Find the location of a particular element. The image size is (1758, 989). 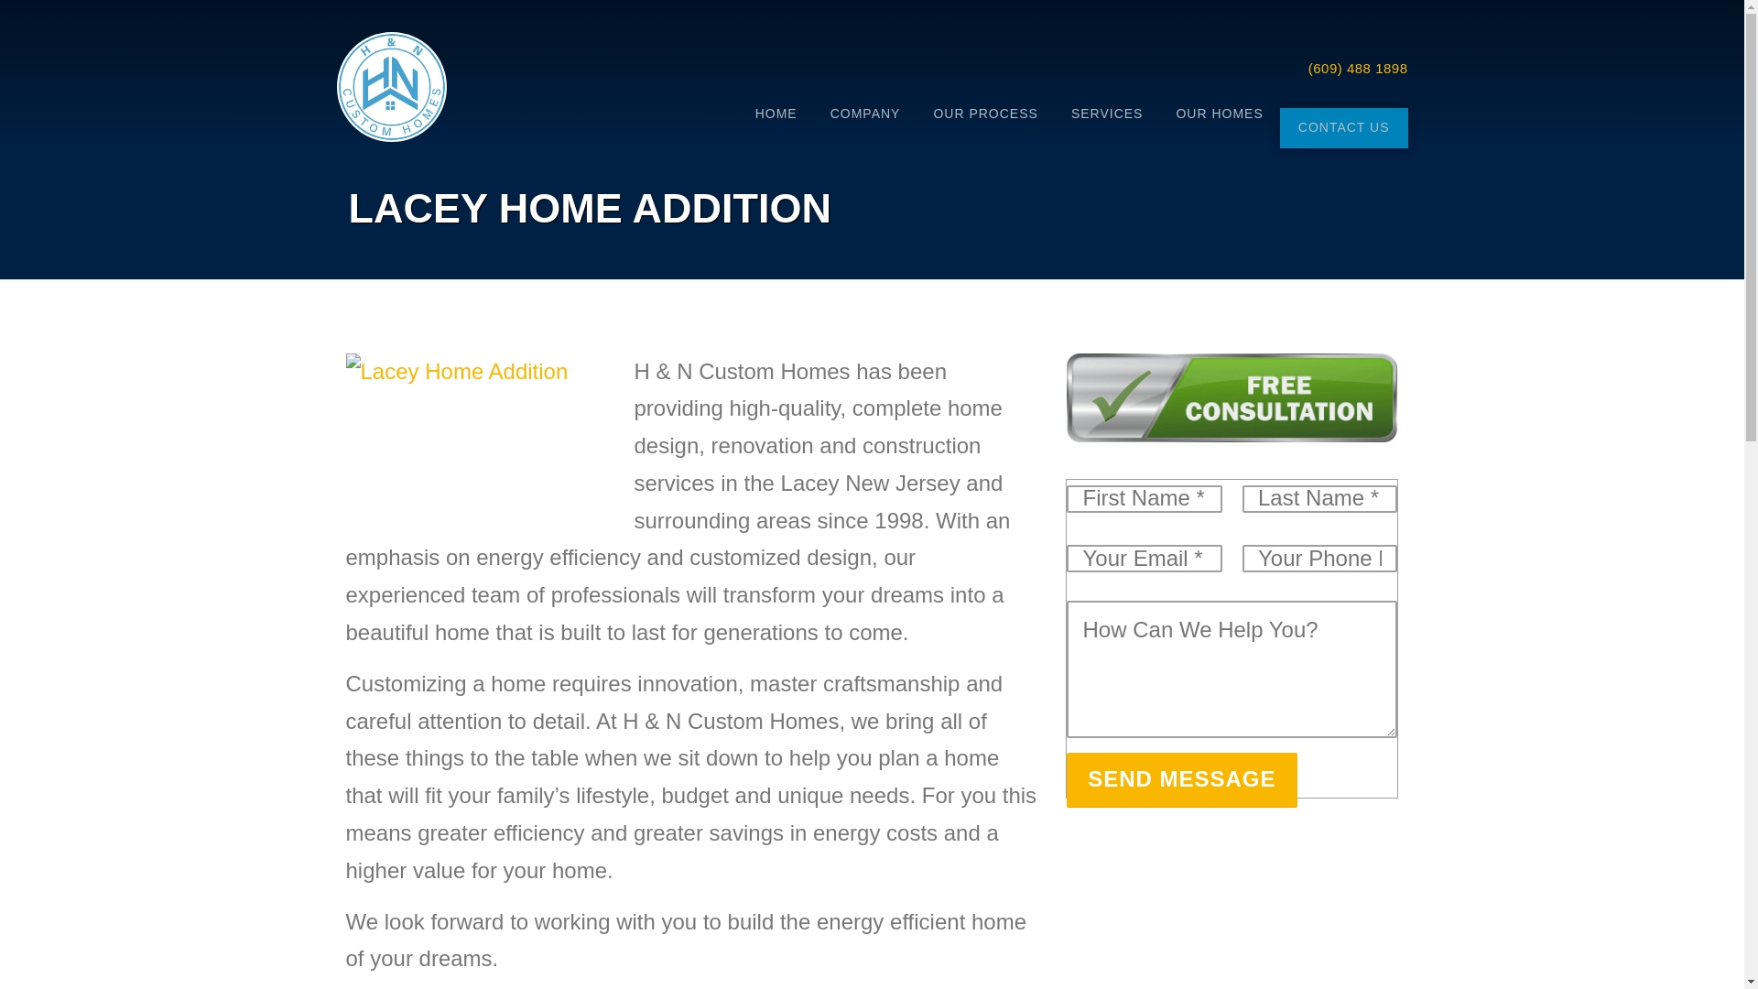

OUR PROCESS is located at coordinates (984, 128).